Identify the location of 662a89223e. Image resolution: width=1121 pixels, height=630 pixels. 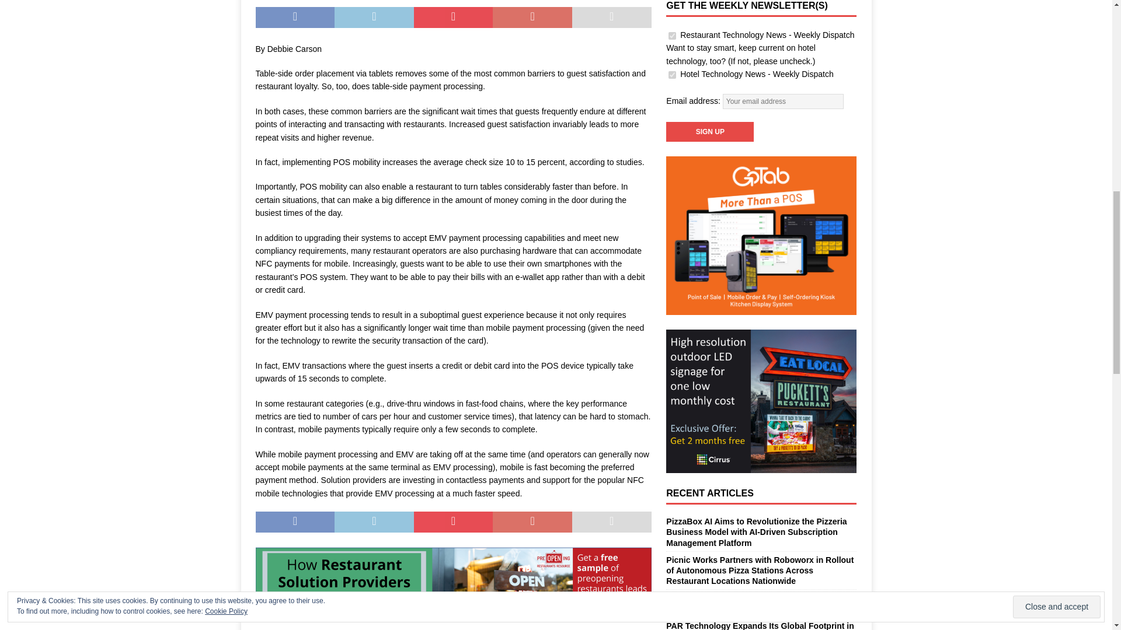
(671, 75).